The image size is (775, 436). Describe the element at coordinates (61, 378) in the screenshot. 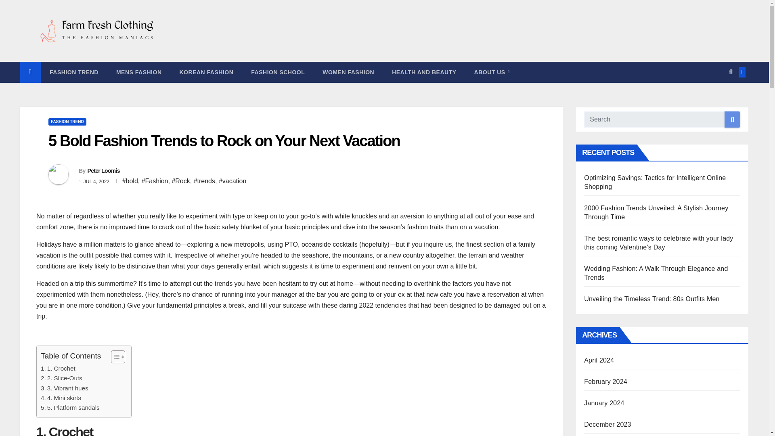

I see `2. Slice-Outs` at that location.